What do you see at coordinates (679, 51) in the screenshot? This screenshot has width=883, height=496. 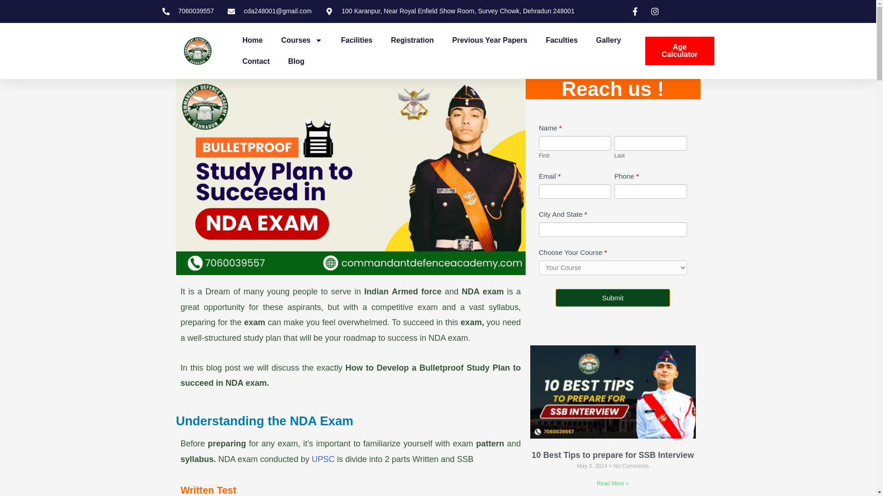 I see `Age Calculator` at bounding box center [679, 51].